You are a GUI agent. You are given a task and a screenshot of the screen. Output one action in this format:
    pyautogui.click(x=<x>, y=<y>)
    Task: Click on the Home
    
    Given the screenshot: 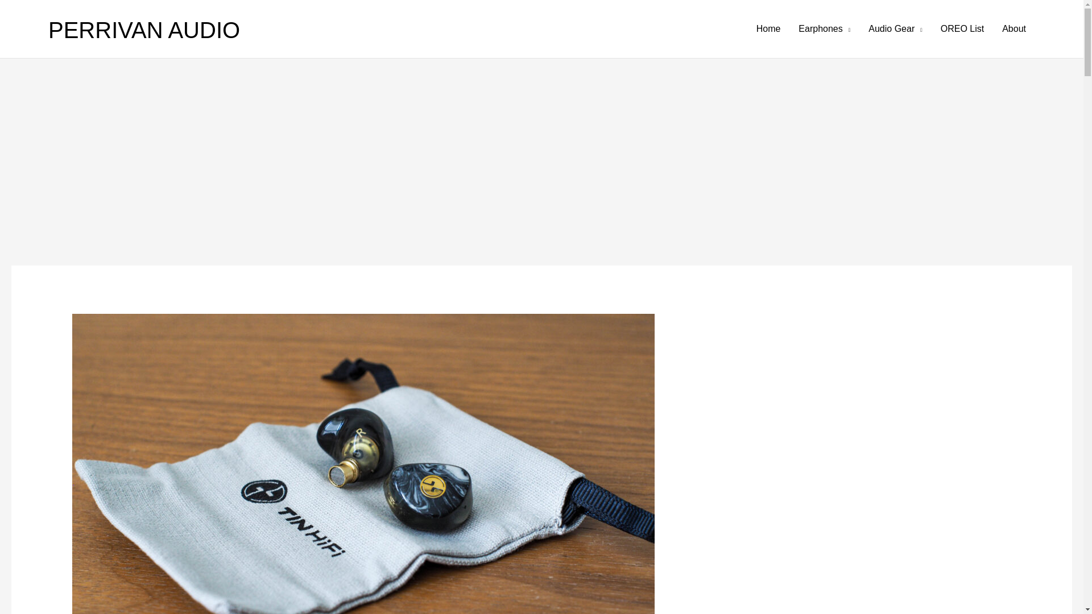 What is the action you would take?
    pyautogui.click(x=768, y=29)
    